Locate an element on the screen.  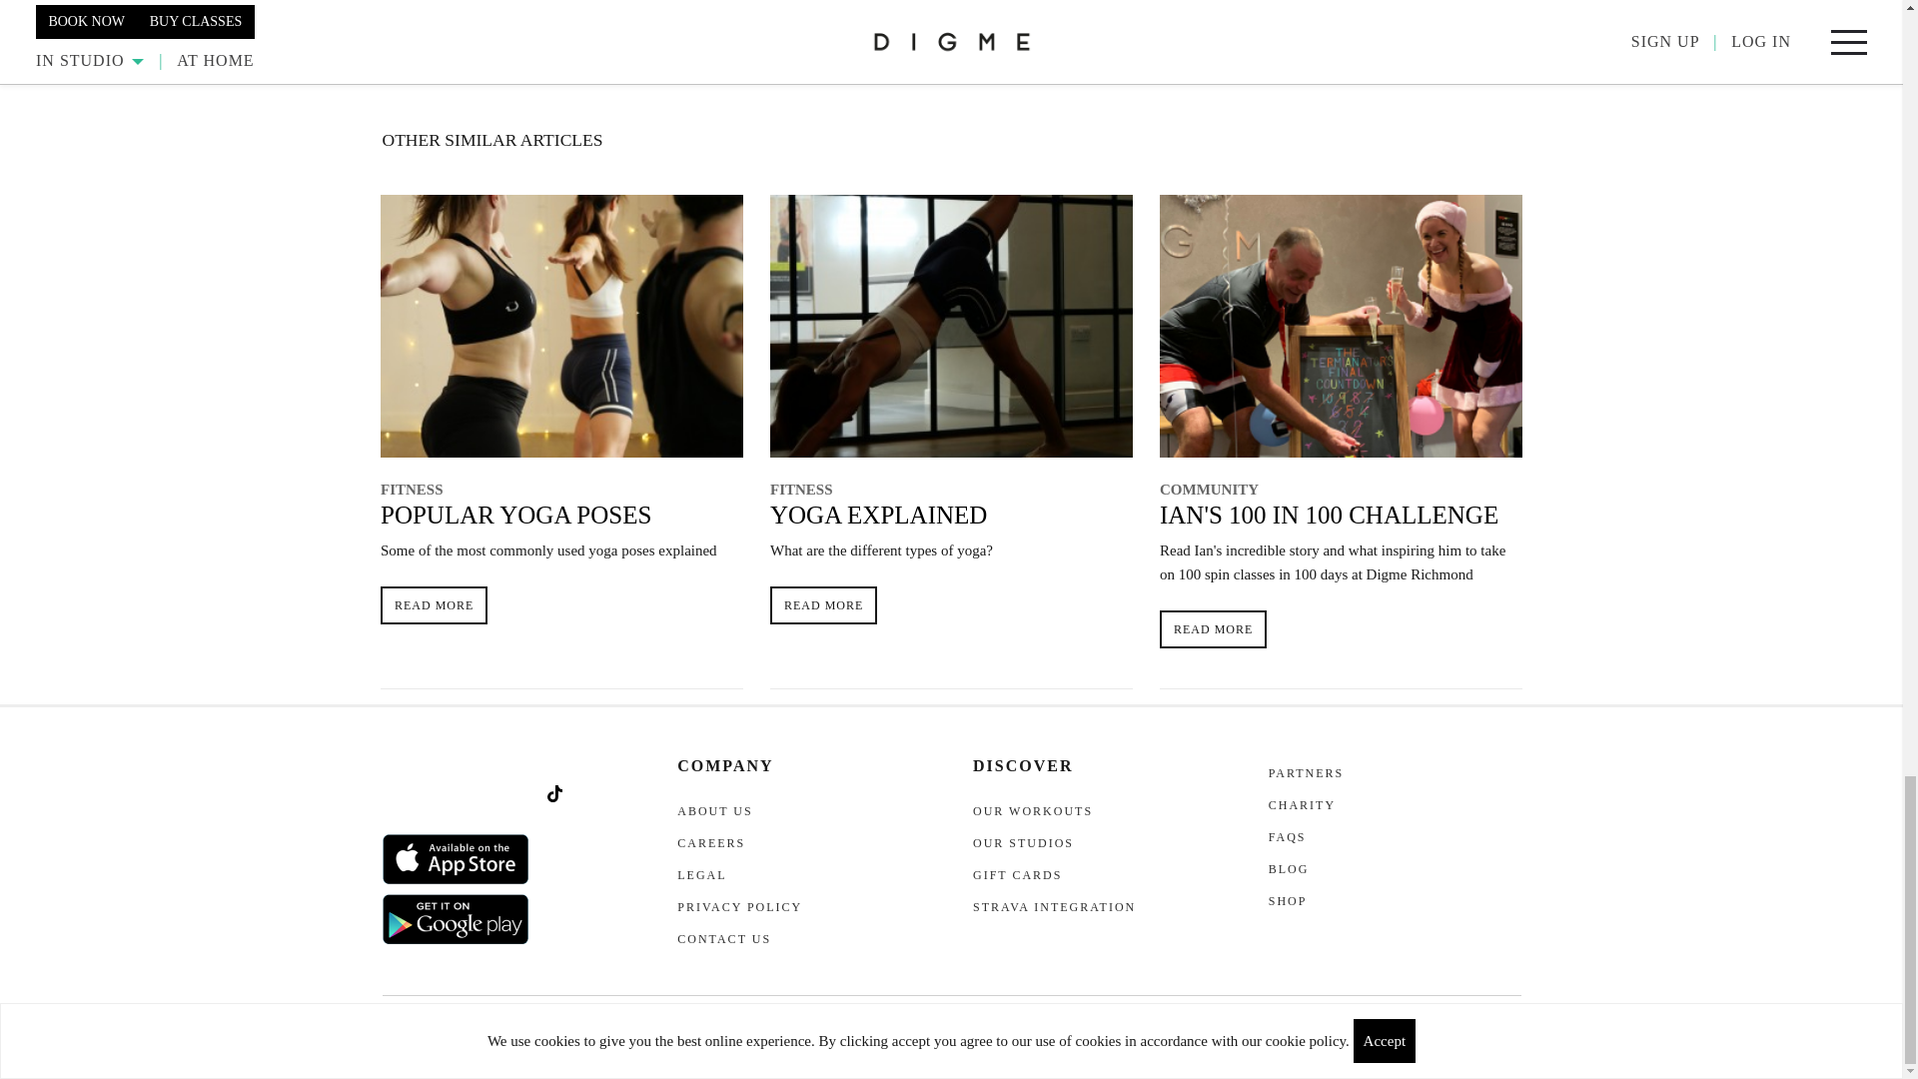
Popular Yoga Poses is located at coordinates (561, 326).